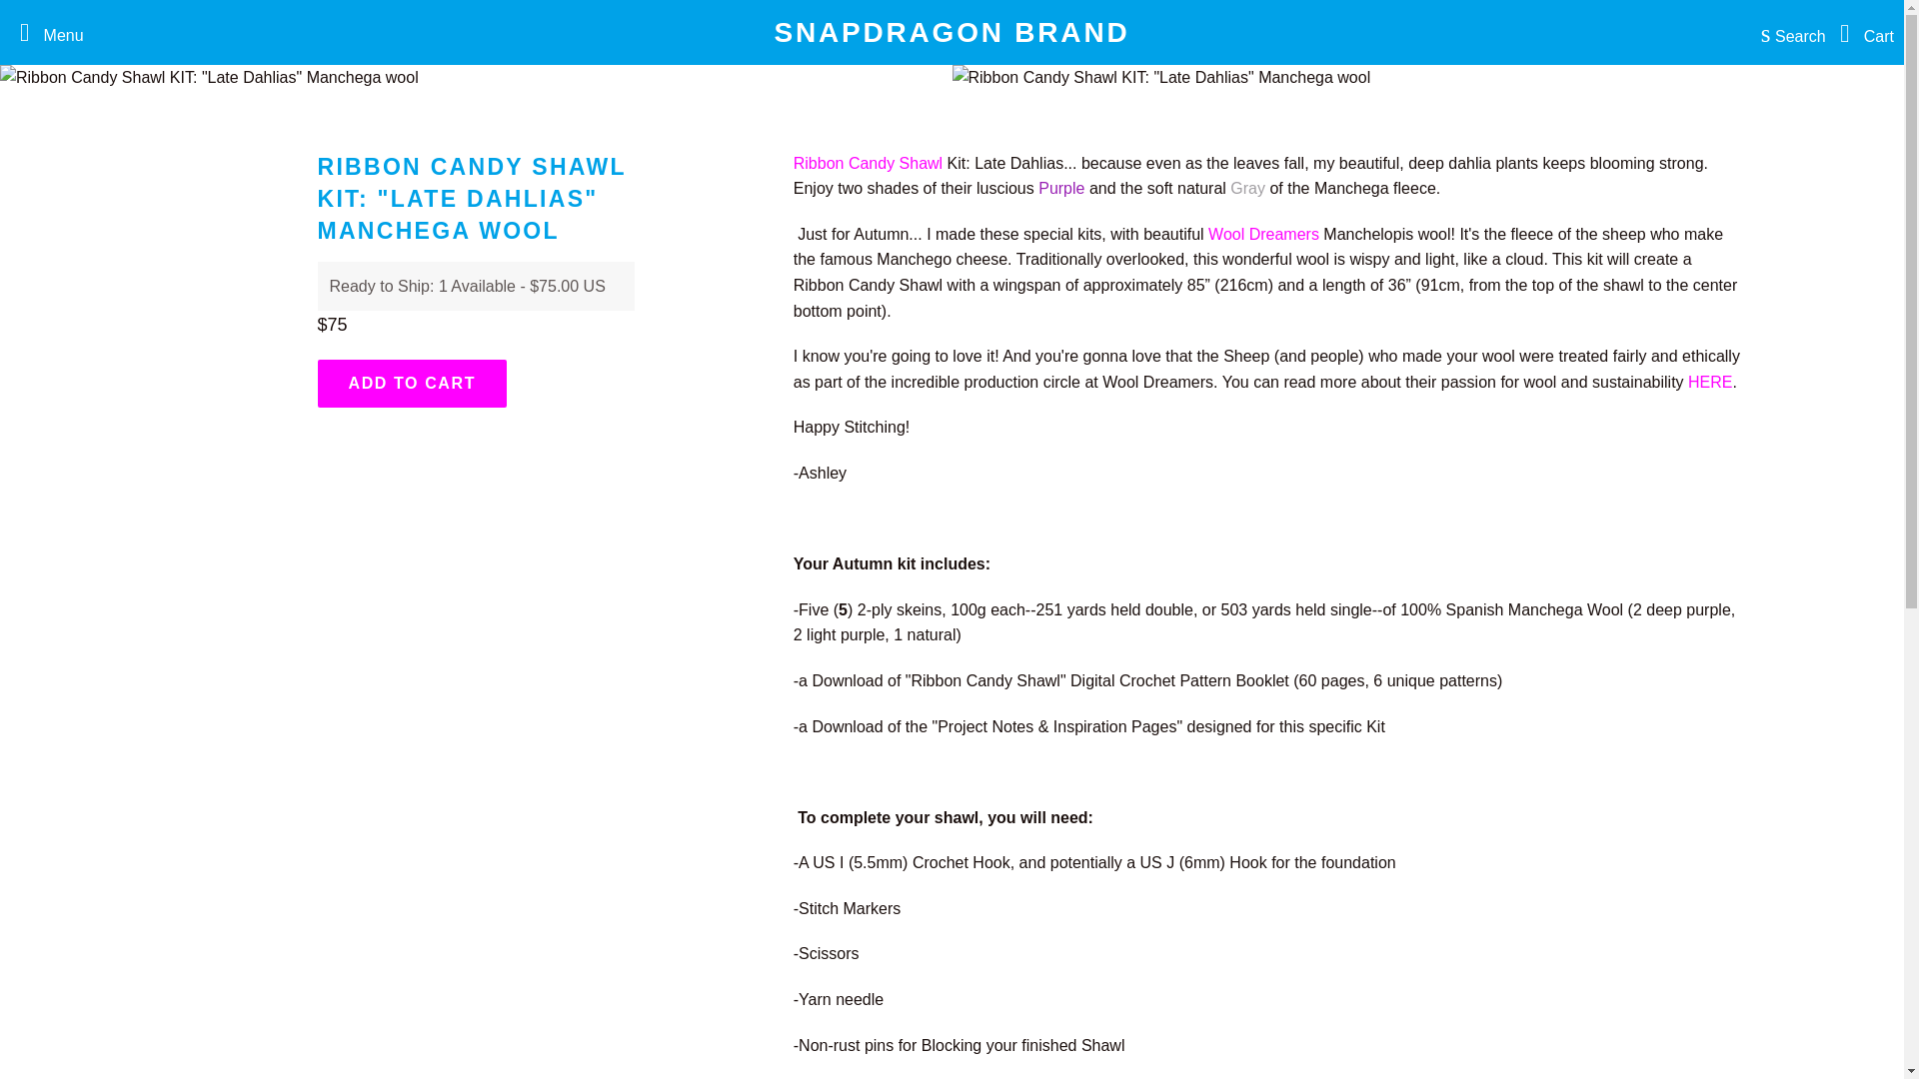 Image resolution: width=1919 pixels, height=1079 pixels. I want to click on Menu, so click(46, 32).